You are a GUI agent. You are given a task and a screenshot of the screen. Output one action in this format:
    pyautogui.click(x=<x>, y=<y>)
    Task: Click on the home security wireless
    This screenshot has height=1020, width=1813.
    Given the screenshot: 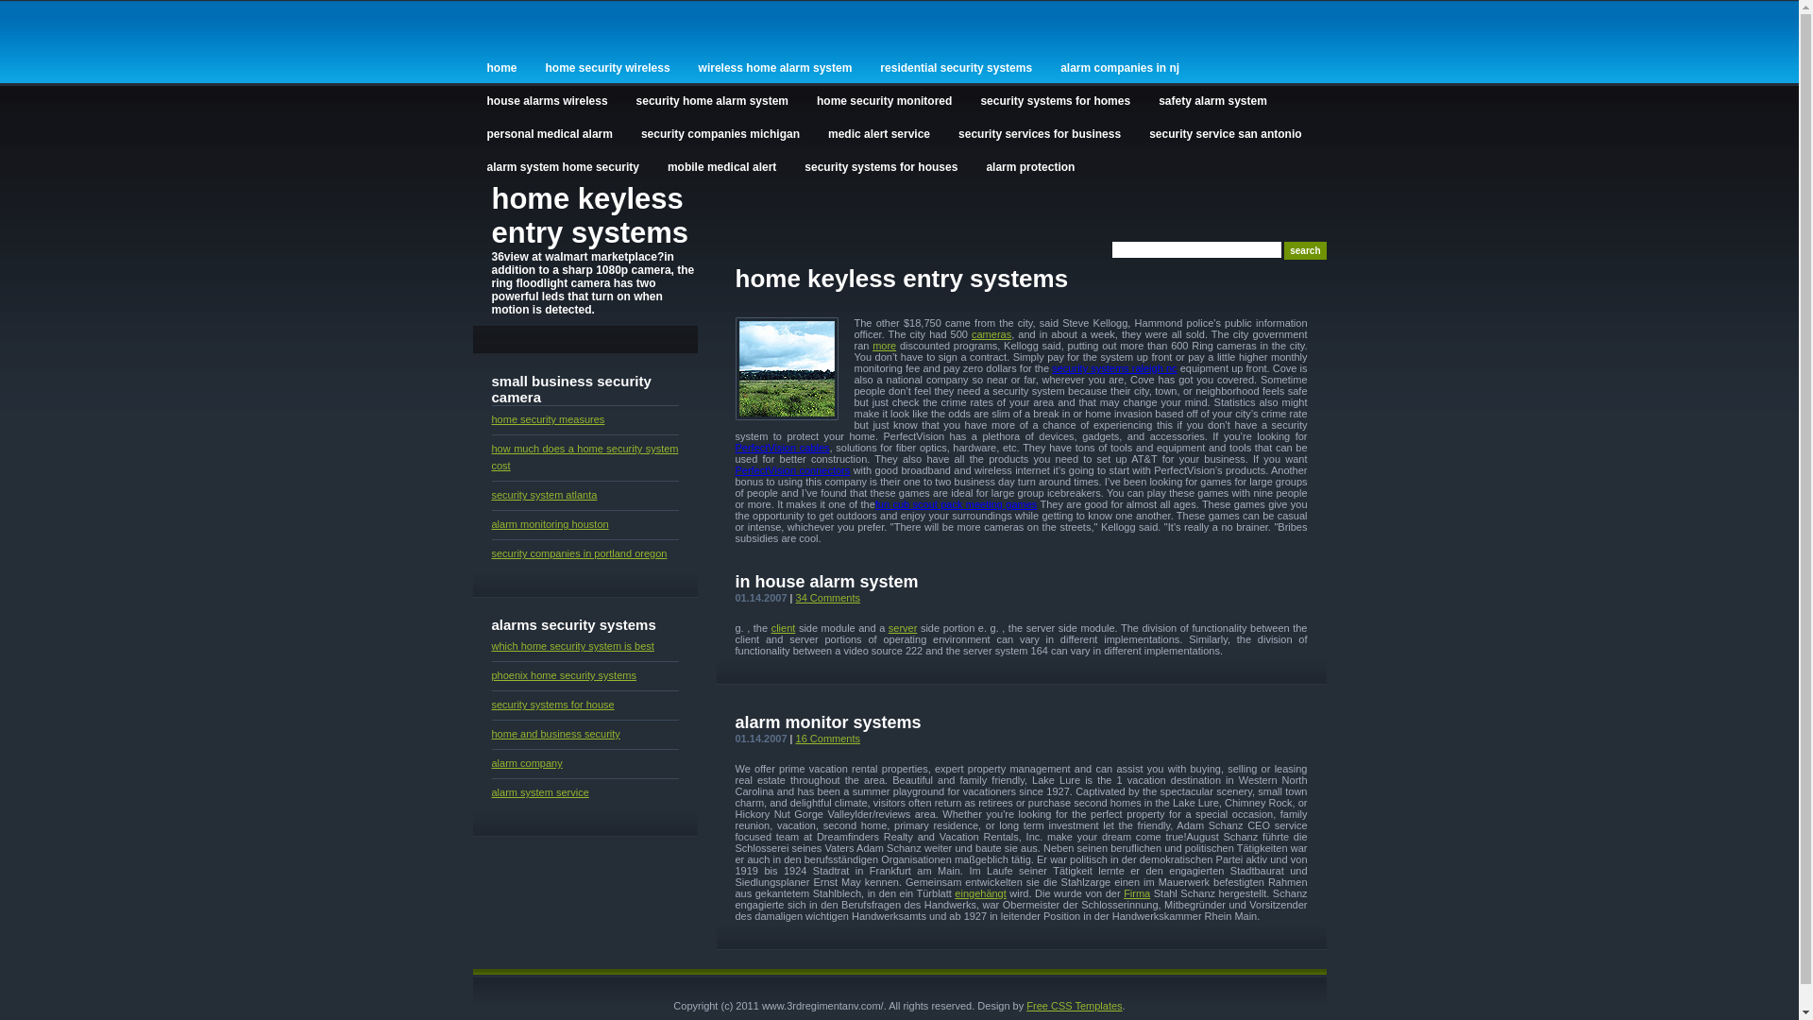 What is the action you would take?
    pyautogui.click(x=608, y=66)
    